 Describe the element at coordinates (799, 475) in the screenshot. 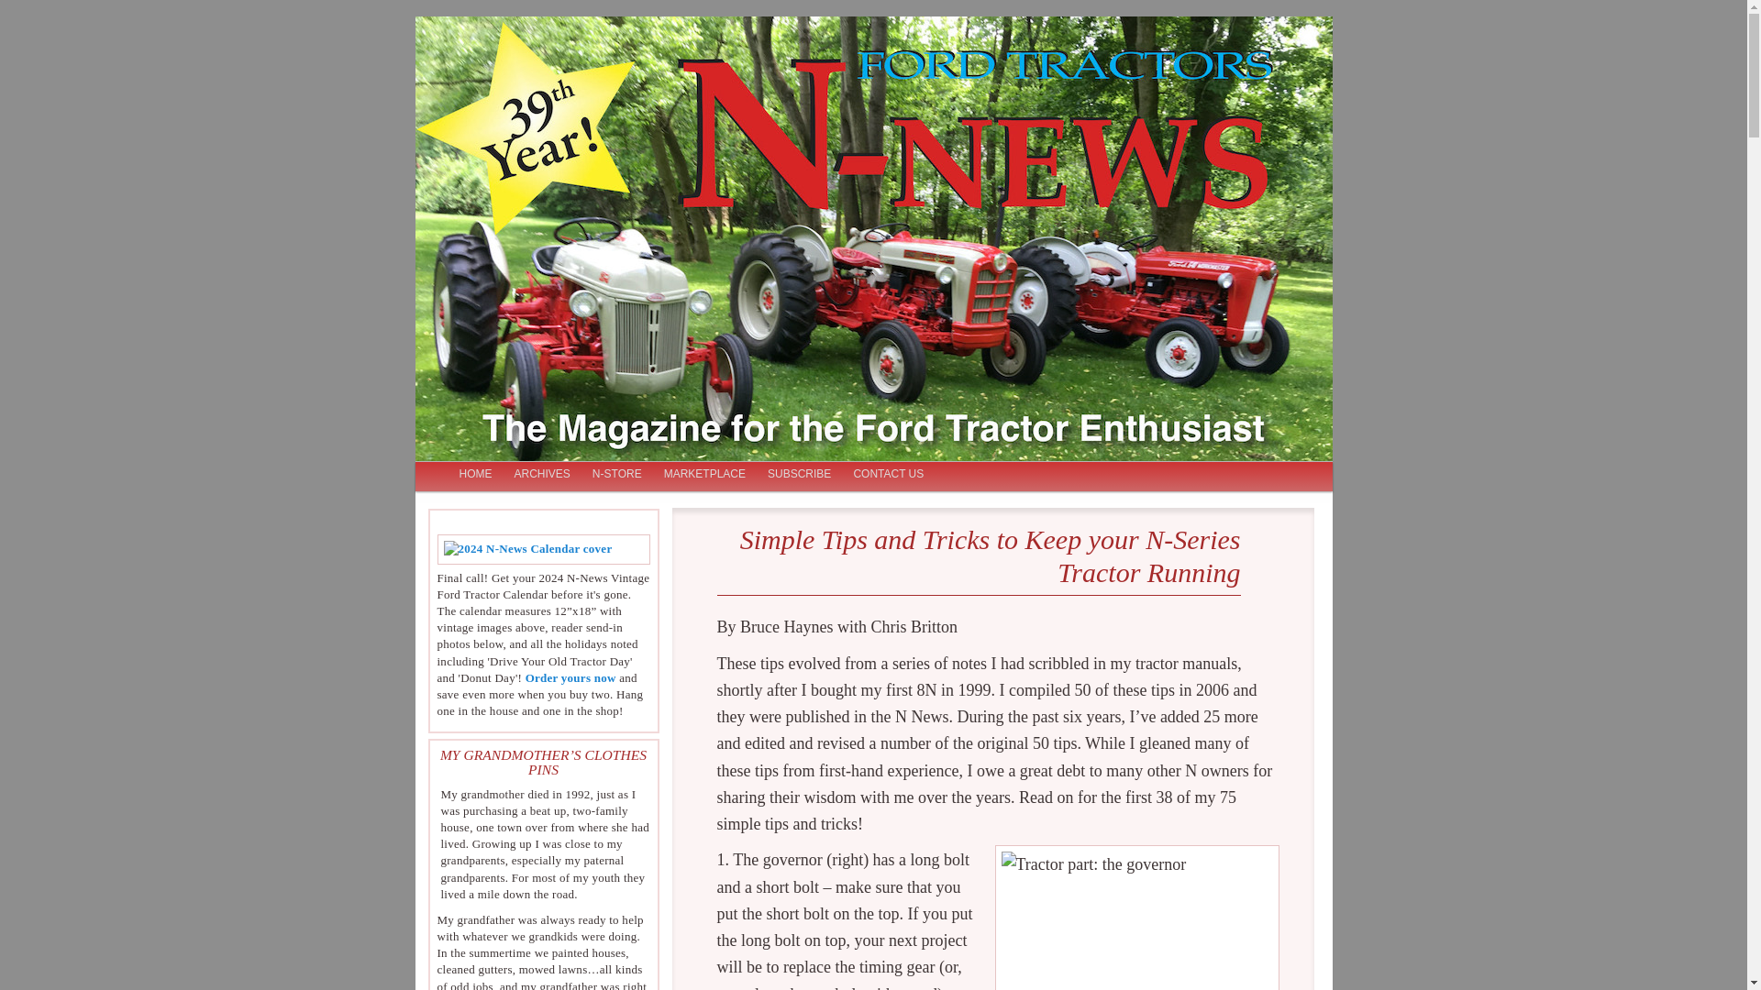

I see `SUBSCRIBE` at that location.